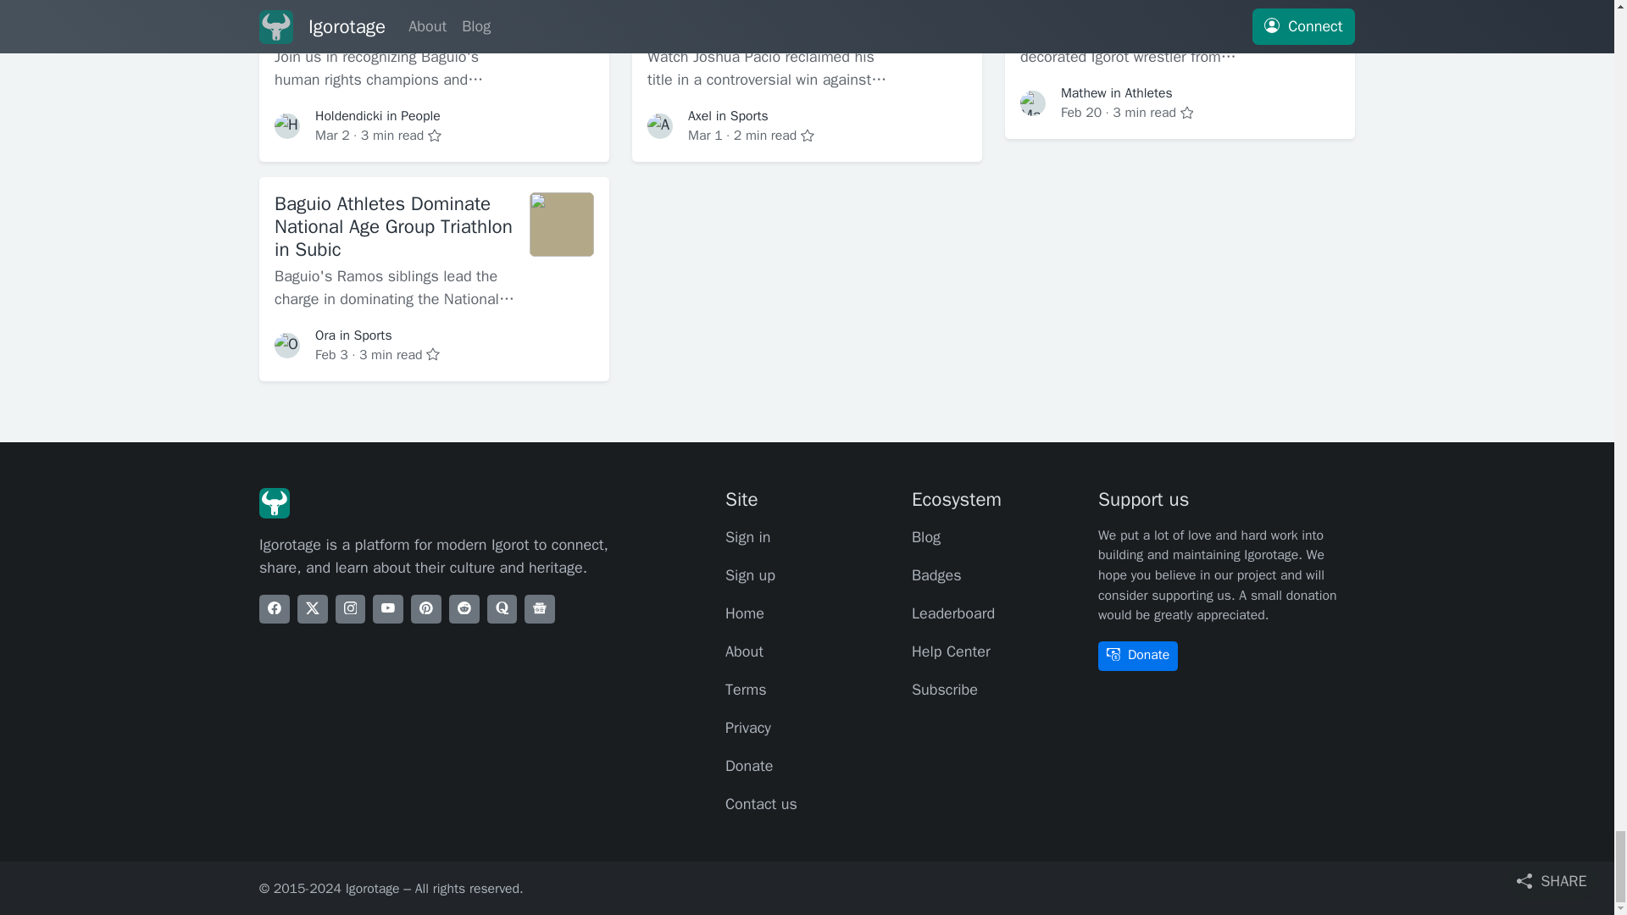 The width and height of the screenshot is (1627, 915). What do you see at coordinates (313, 609) in the screenshot?
I see `Follow us on Twitter` at bounding box center [313, 609].